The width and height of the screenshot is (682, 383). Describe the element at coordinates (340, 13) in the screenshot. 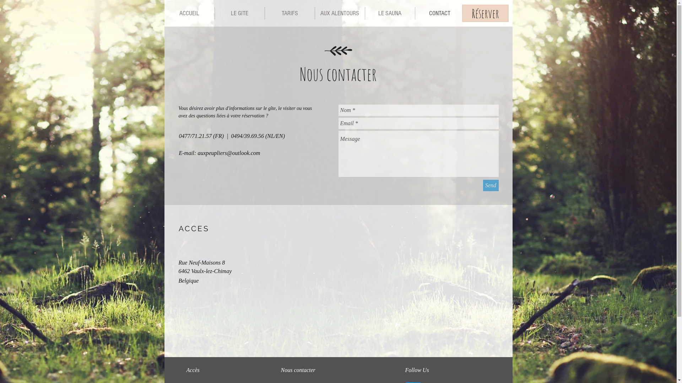

I see `AUX ALENTOURS` at that location.